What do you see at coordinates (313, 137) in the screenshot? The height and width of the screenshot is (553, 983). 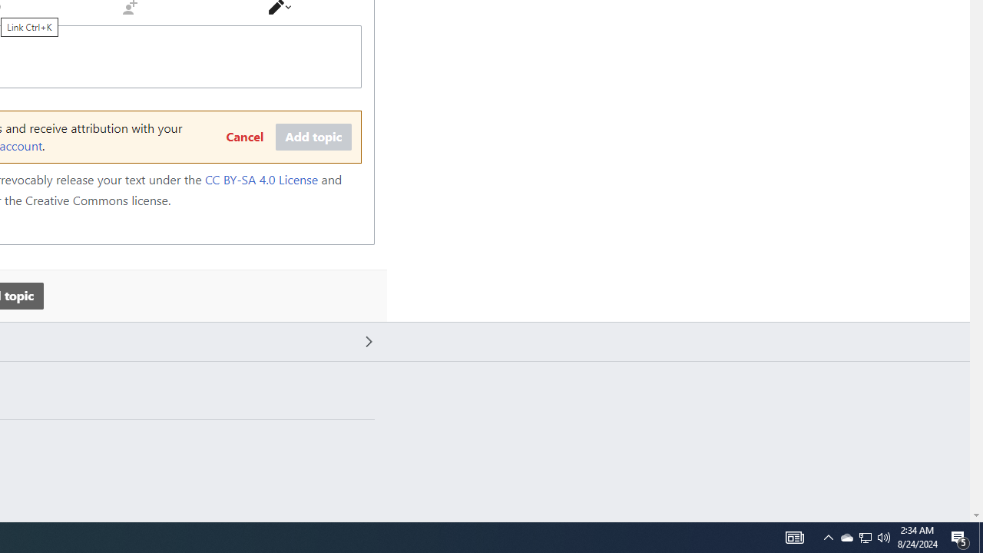 I see `Add topic` at bounding box center [313, 137].